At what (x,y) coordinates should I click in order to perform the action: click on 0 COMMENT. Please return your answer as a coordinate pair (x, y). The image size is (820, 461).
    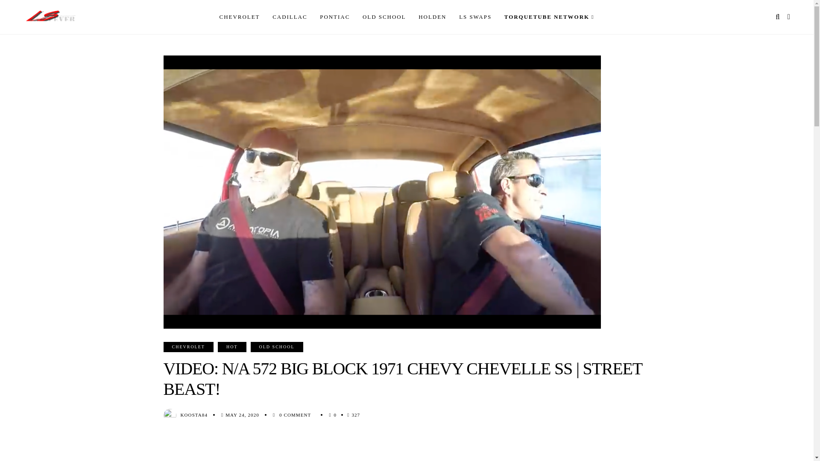
    Looking at the image, I should click on (296, 415).